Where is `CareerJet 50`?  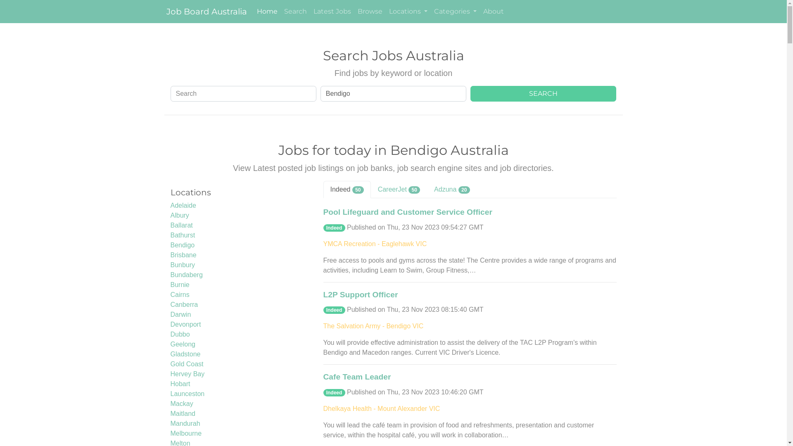
CareerJet 50 is located at coordinates (399, 190).